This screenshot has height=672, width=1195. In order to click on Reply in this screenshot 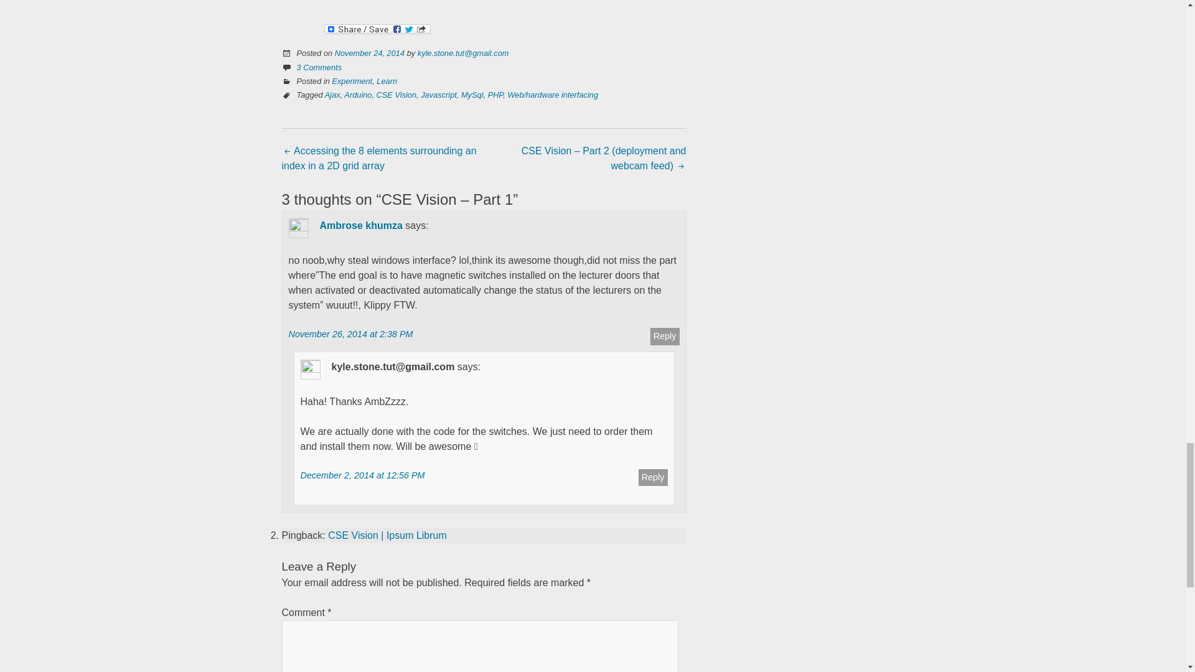, I will do `click(665, 337)`.